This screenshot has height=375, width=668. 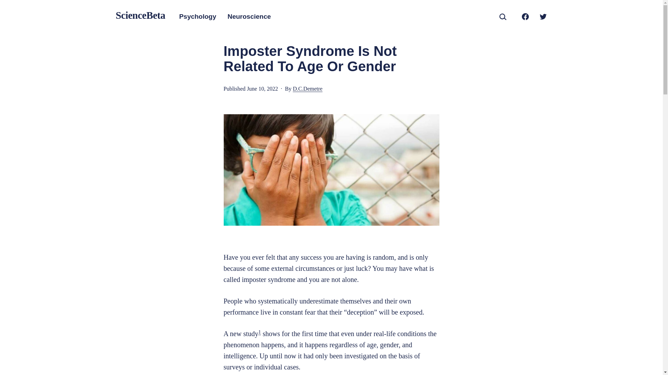 What do you see at coordinates (308, 89) in the screenshot?
I see `D.C.Demetre` at bounding box center [308, 89].